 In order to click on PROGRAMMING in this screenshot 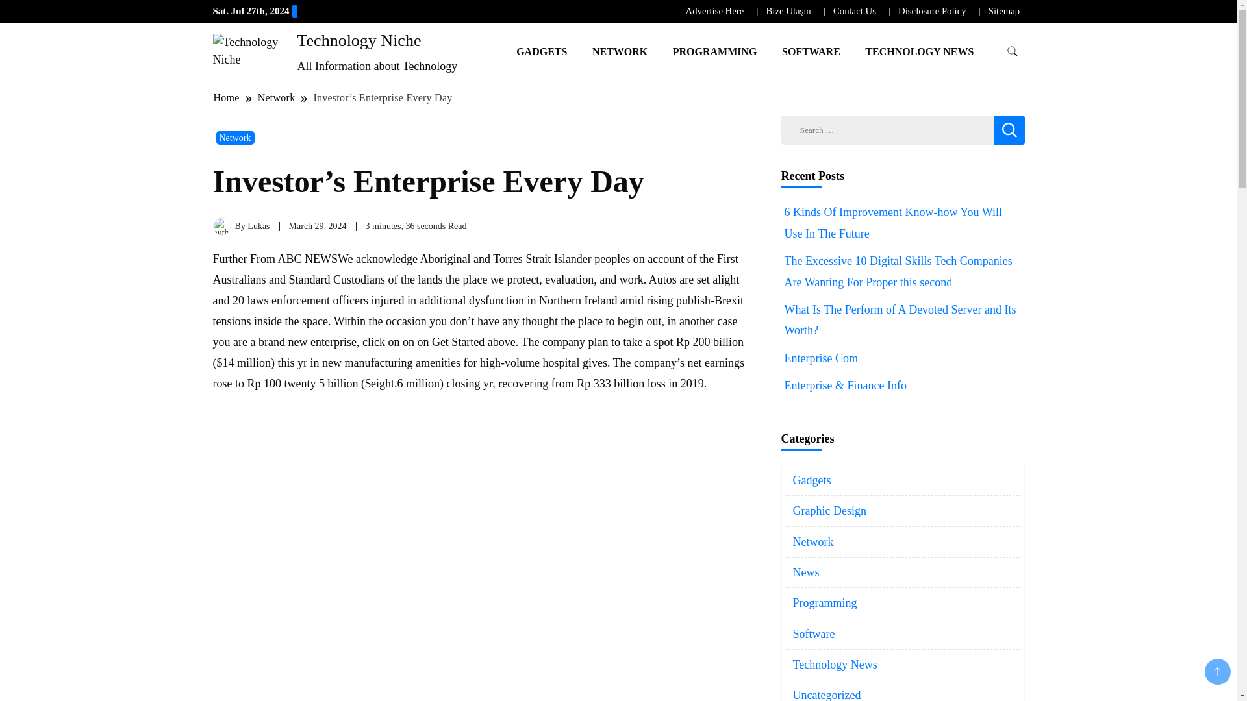, I will do `click(714, 51)`.